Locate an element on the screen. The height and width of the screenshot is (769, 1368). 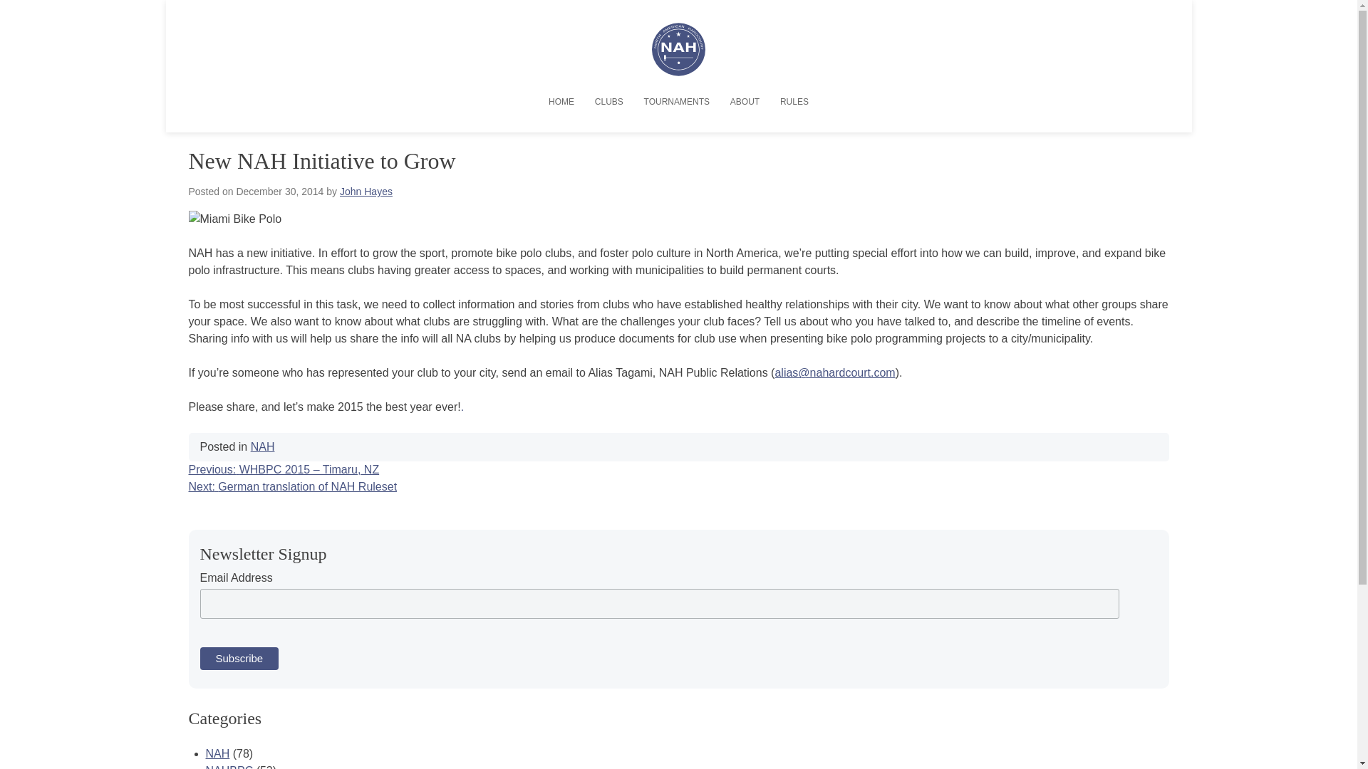
HOME is located at coordinates (561, 102).